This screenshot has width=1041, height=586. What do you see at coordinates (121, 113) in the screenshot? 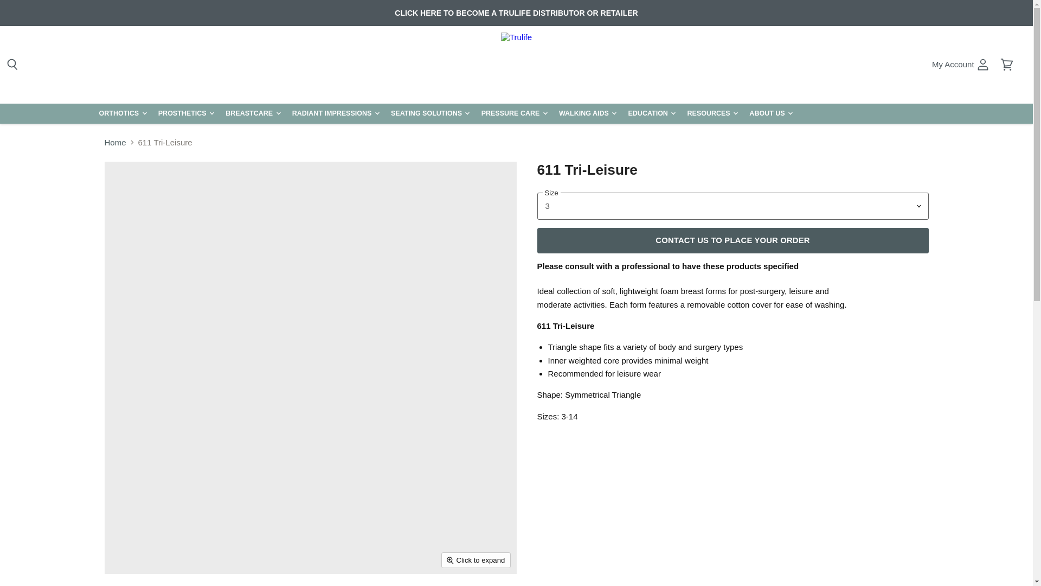
I see `ORTHOTICS` at bounding box center [121, 113].